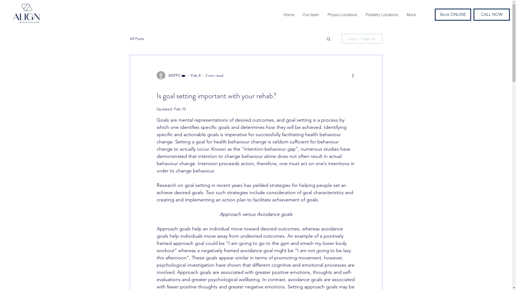  What do you see at coordinates (362, 39) in the screenshot?
I see `Log in / Sign up` at bounding box center [362, 39].